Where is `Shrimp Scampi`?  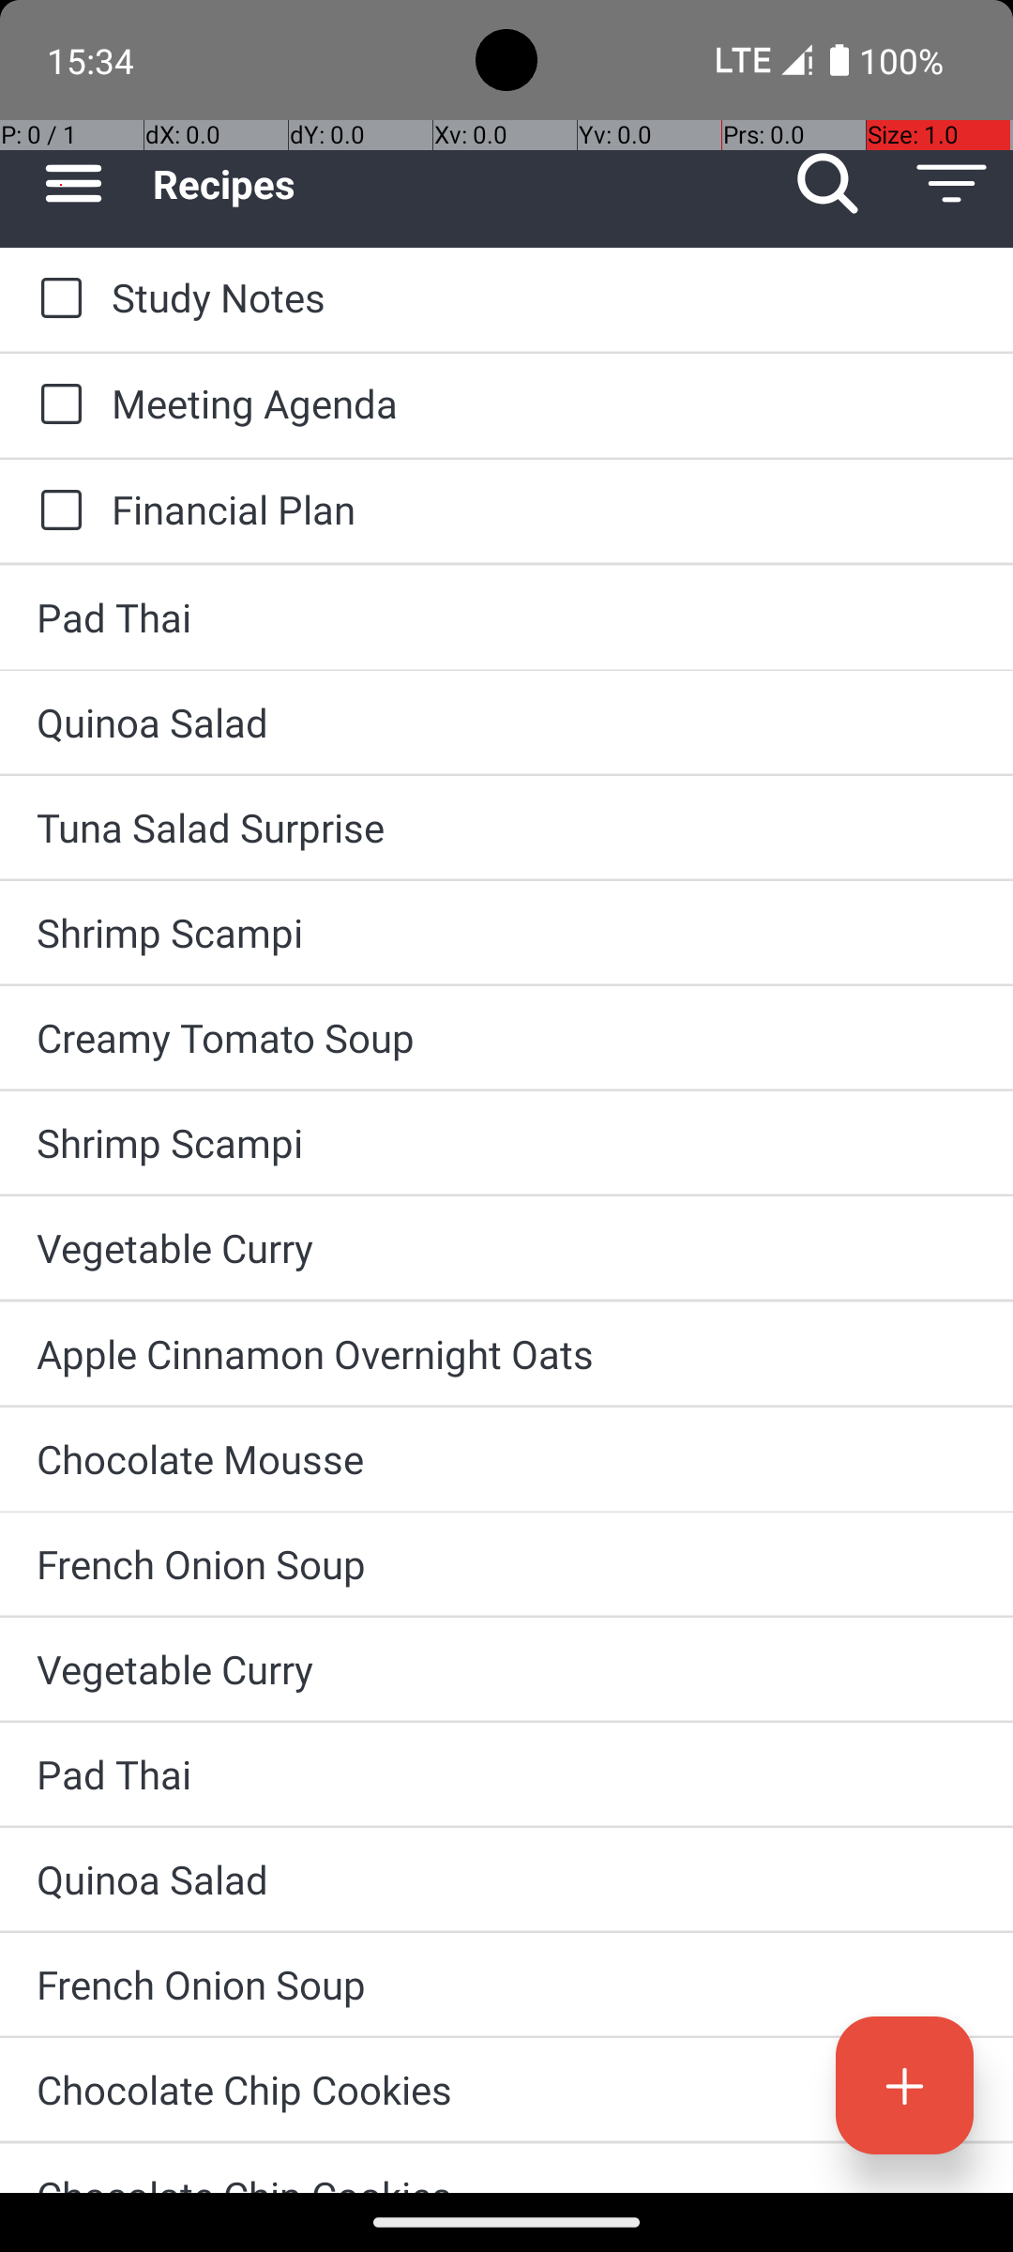 Shrimp Scampi is located at coordinates (506, 933).